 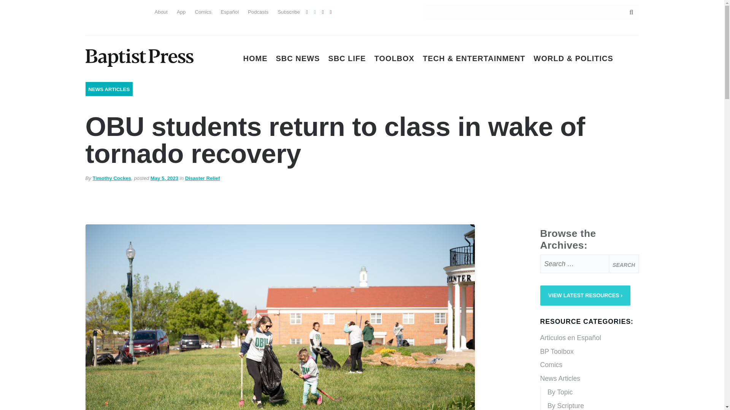 I want to click on Comics, so click(x=203, y=11).